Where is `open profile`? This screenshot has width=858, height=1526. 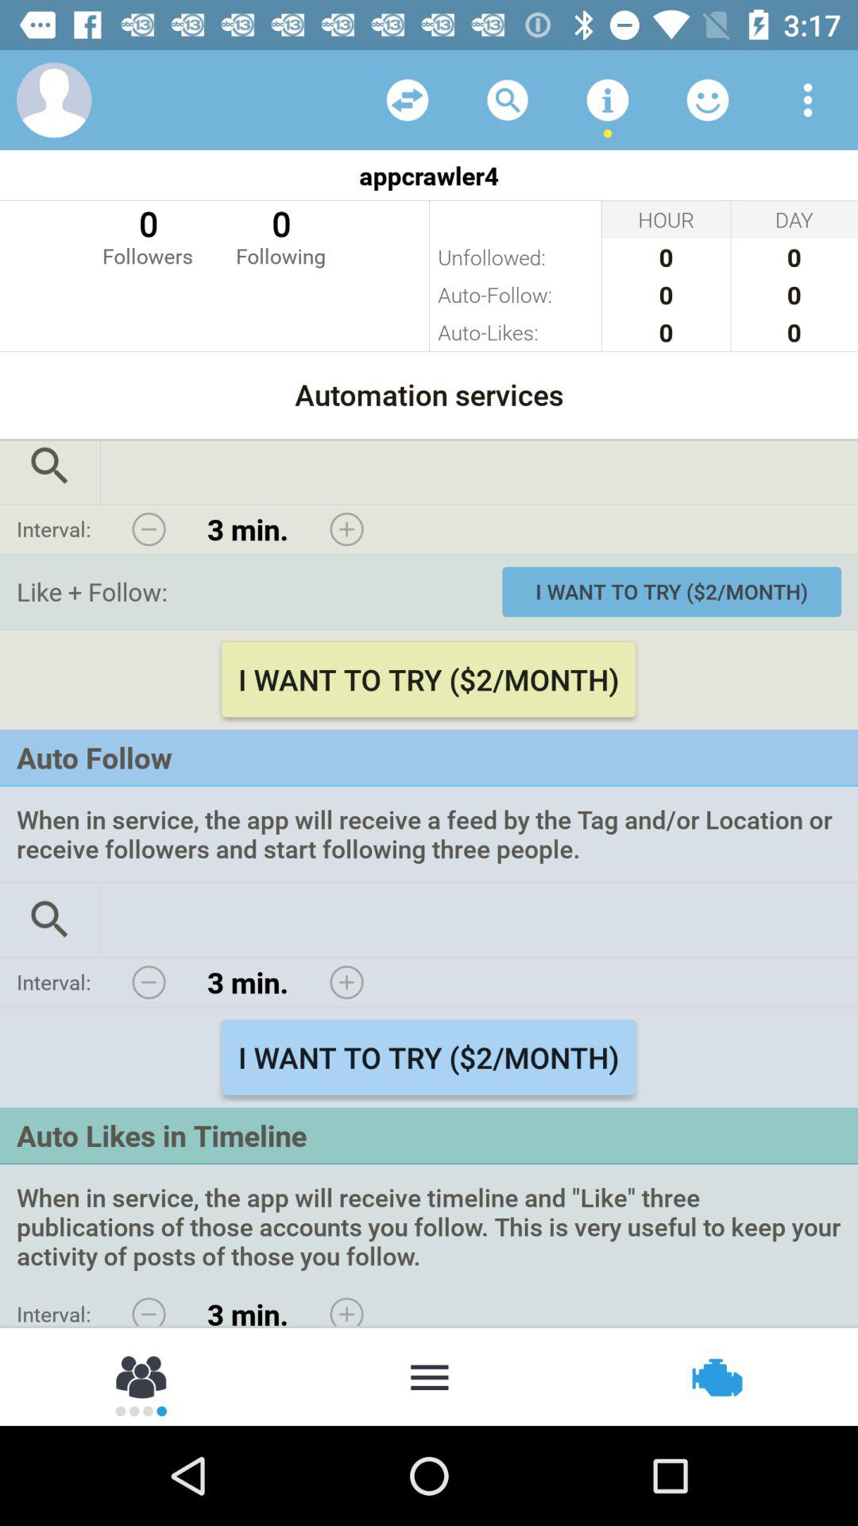 open profile is located at coordinates (54, 100).